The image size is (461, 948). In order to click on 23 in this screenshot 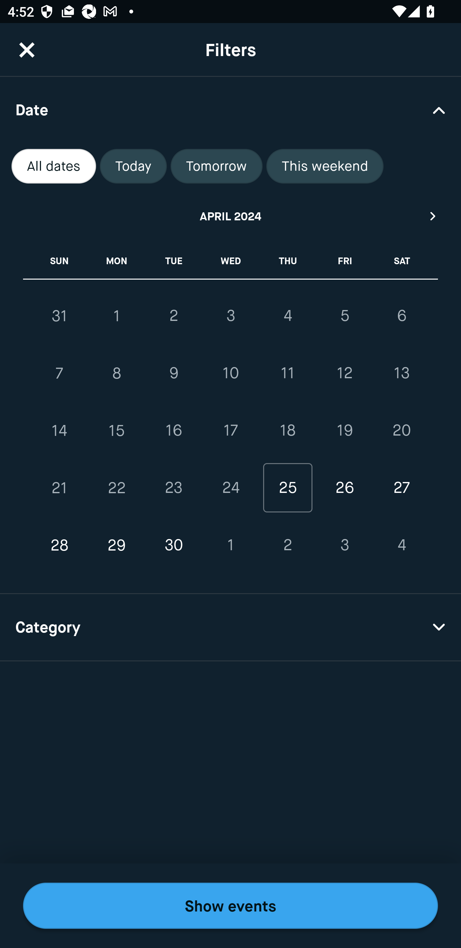, I will do `click(174, 487)`.